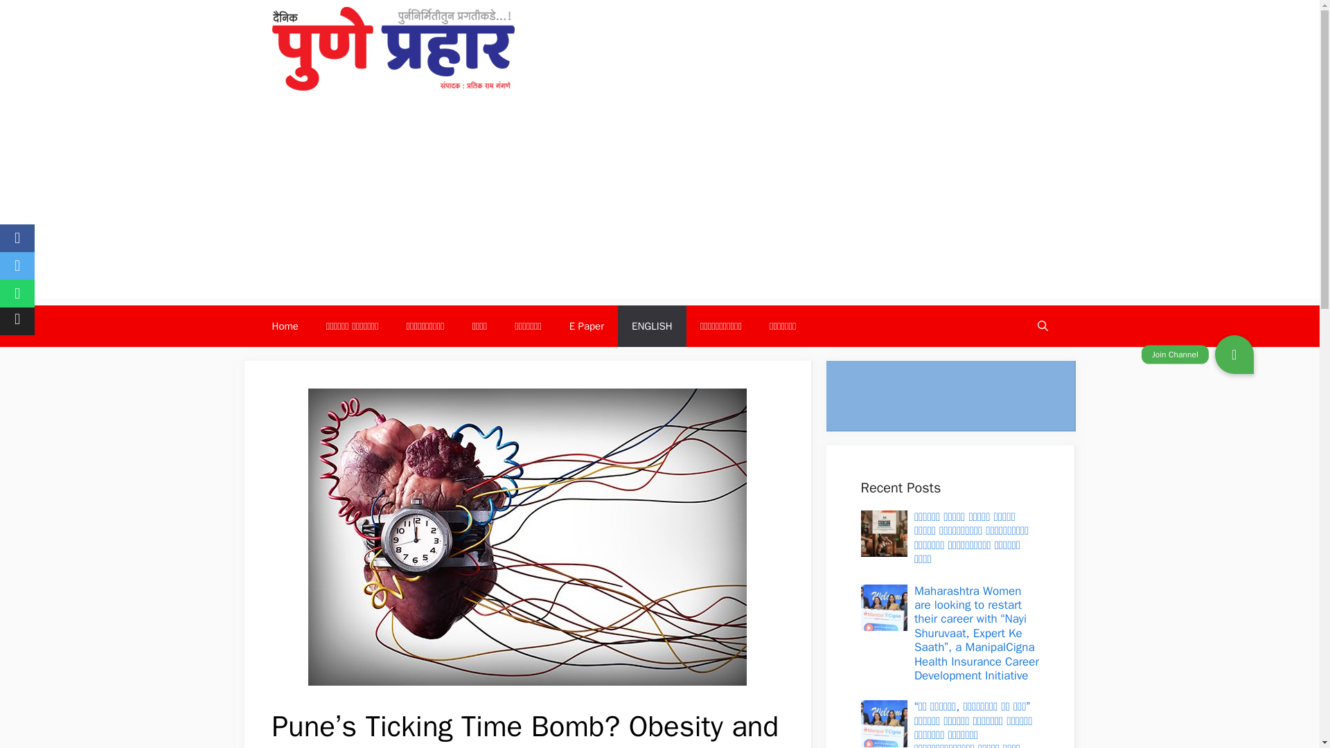 The height and width of the screenshot is (748, 1330). What do you see at coordinates (284, 326) in the screenshot?
I see `Home` at bounding box center [284, 326].